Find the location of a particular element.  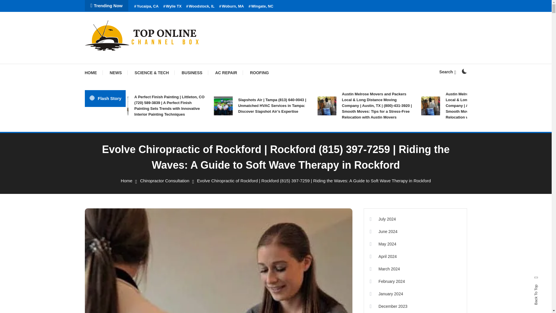

NEWS is located at coordinates (116, 72).